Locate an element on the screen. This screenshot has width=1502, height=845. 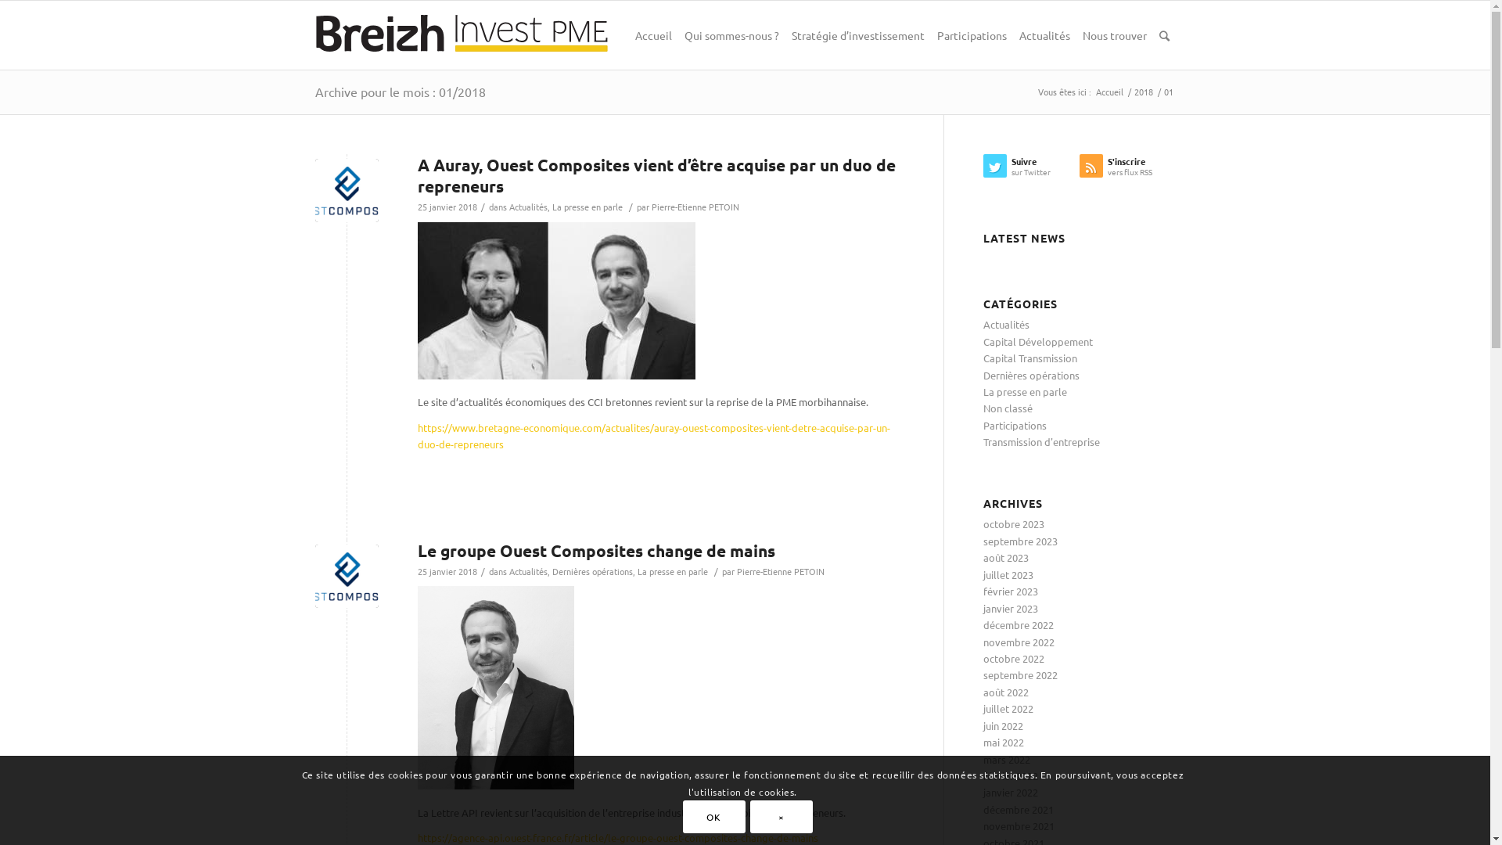
Pierre-Etienne PETOIN is located at coordinates (695, 207).